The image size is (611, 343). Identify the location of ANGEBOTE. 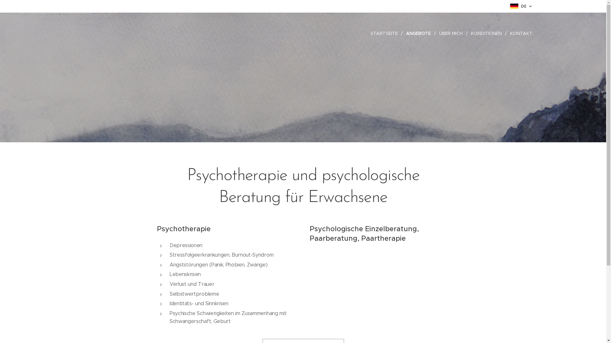
(419, 33).